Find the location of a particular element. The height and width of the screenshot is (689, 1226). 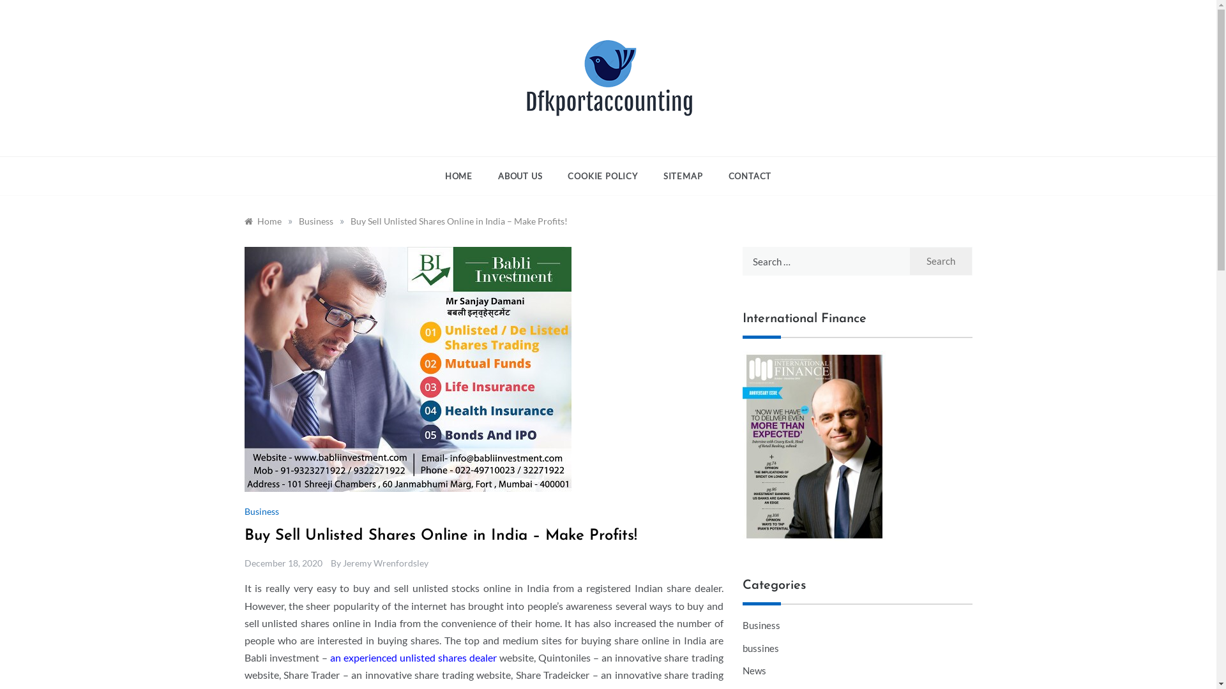

Dfkportaccounting is located at coordinates (517, 144).